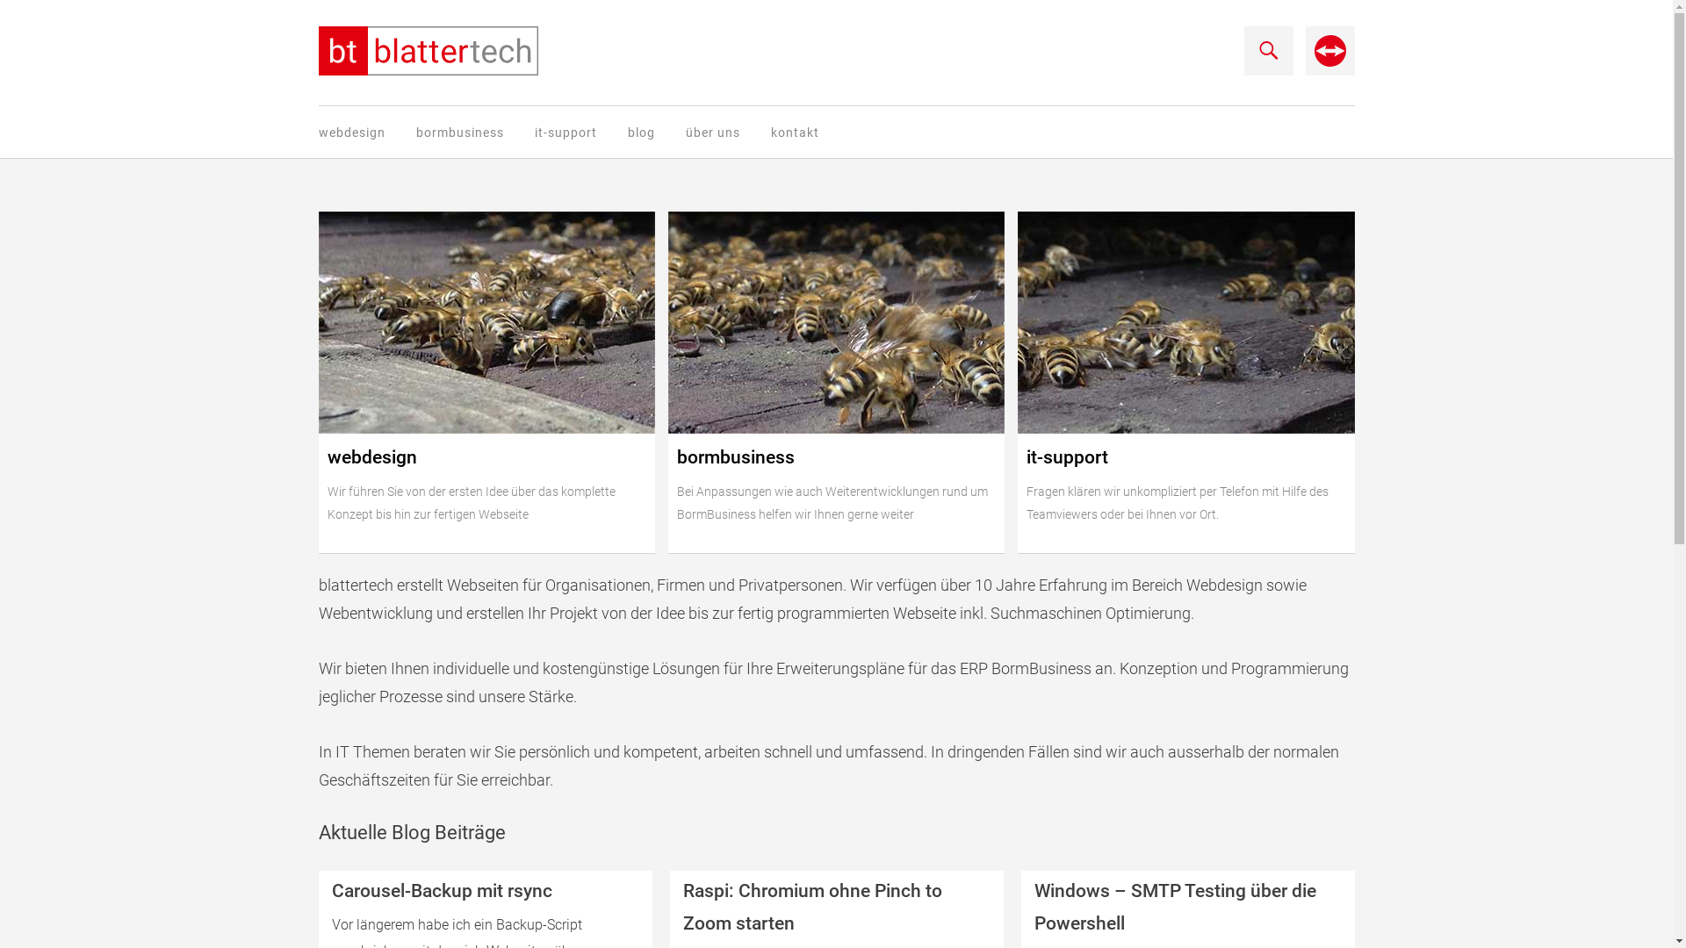  What do you see at coordinates (485, 892) in the screenshot?
I see `Carousel-Backup mit rsync` at bounding box center [485, 892].